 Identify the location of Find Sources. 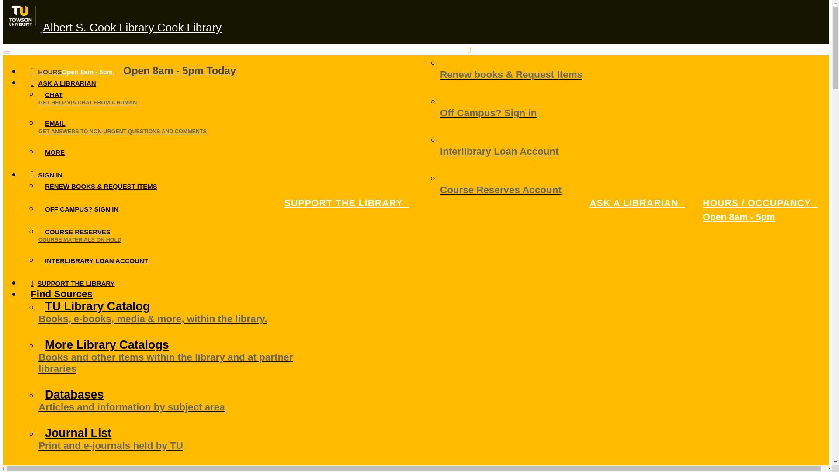
(62, 294).